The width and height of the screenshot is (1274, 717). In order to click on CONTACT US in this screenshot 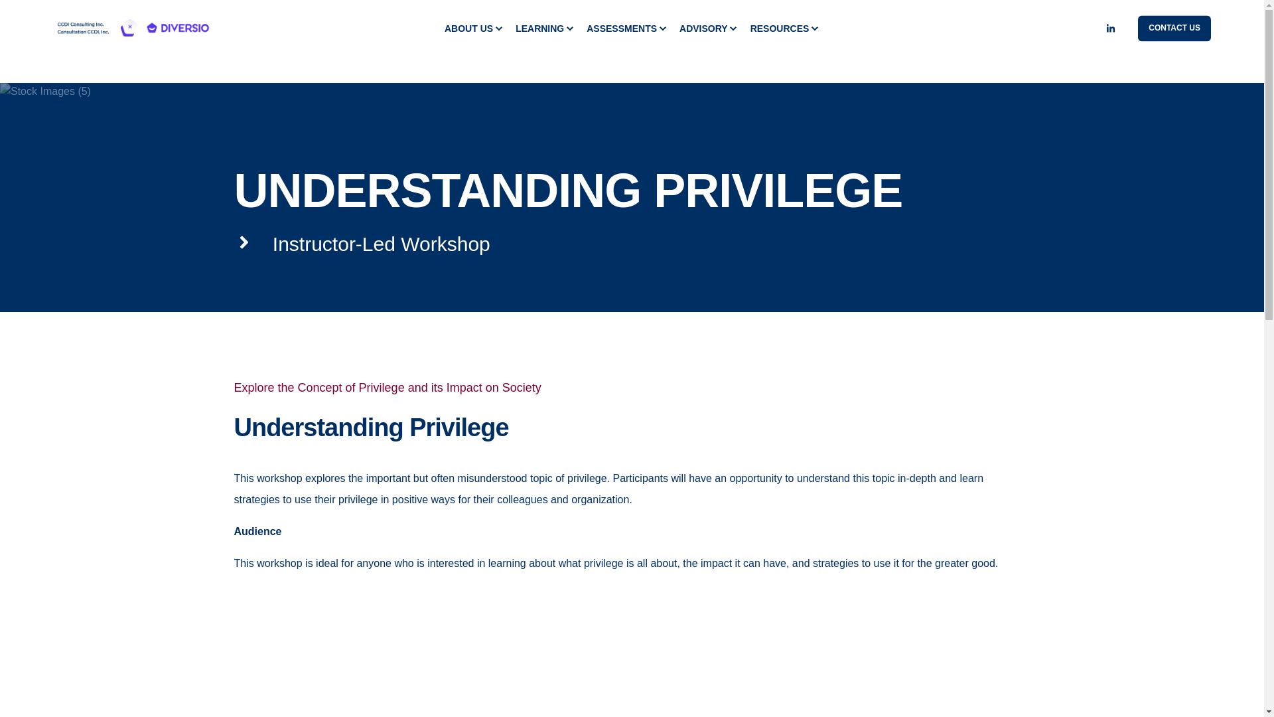, I will do `click(1174, 28)`.